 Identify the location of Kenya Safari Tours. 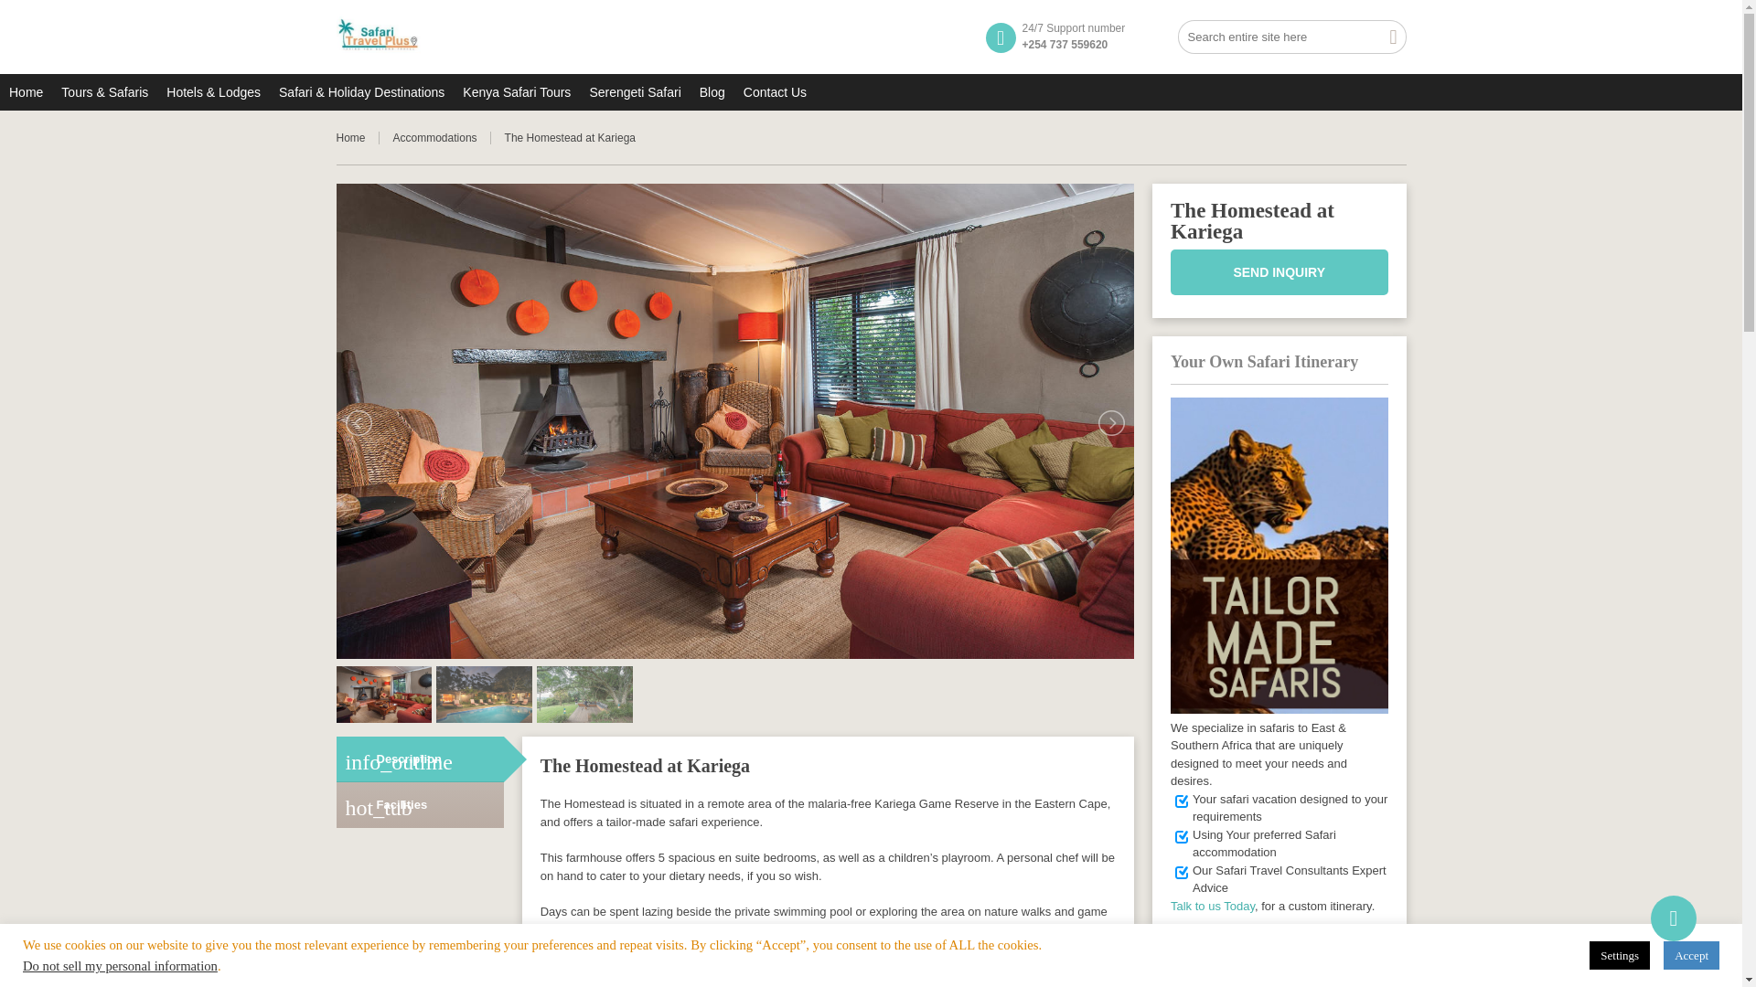
(516, 90).